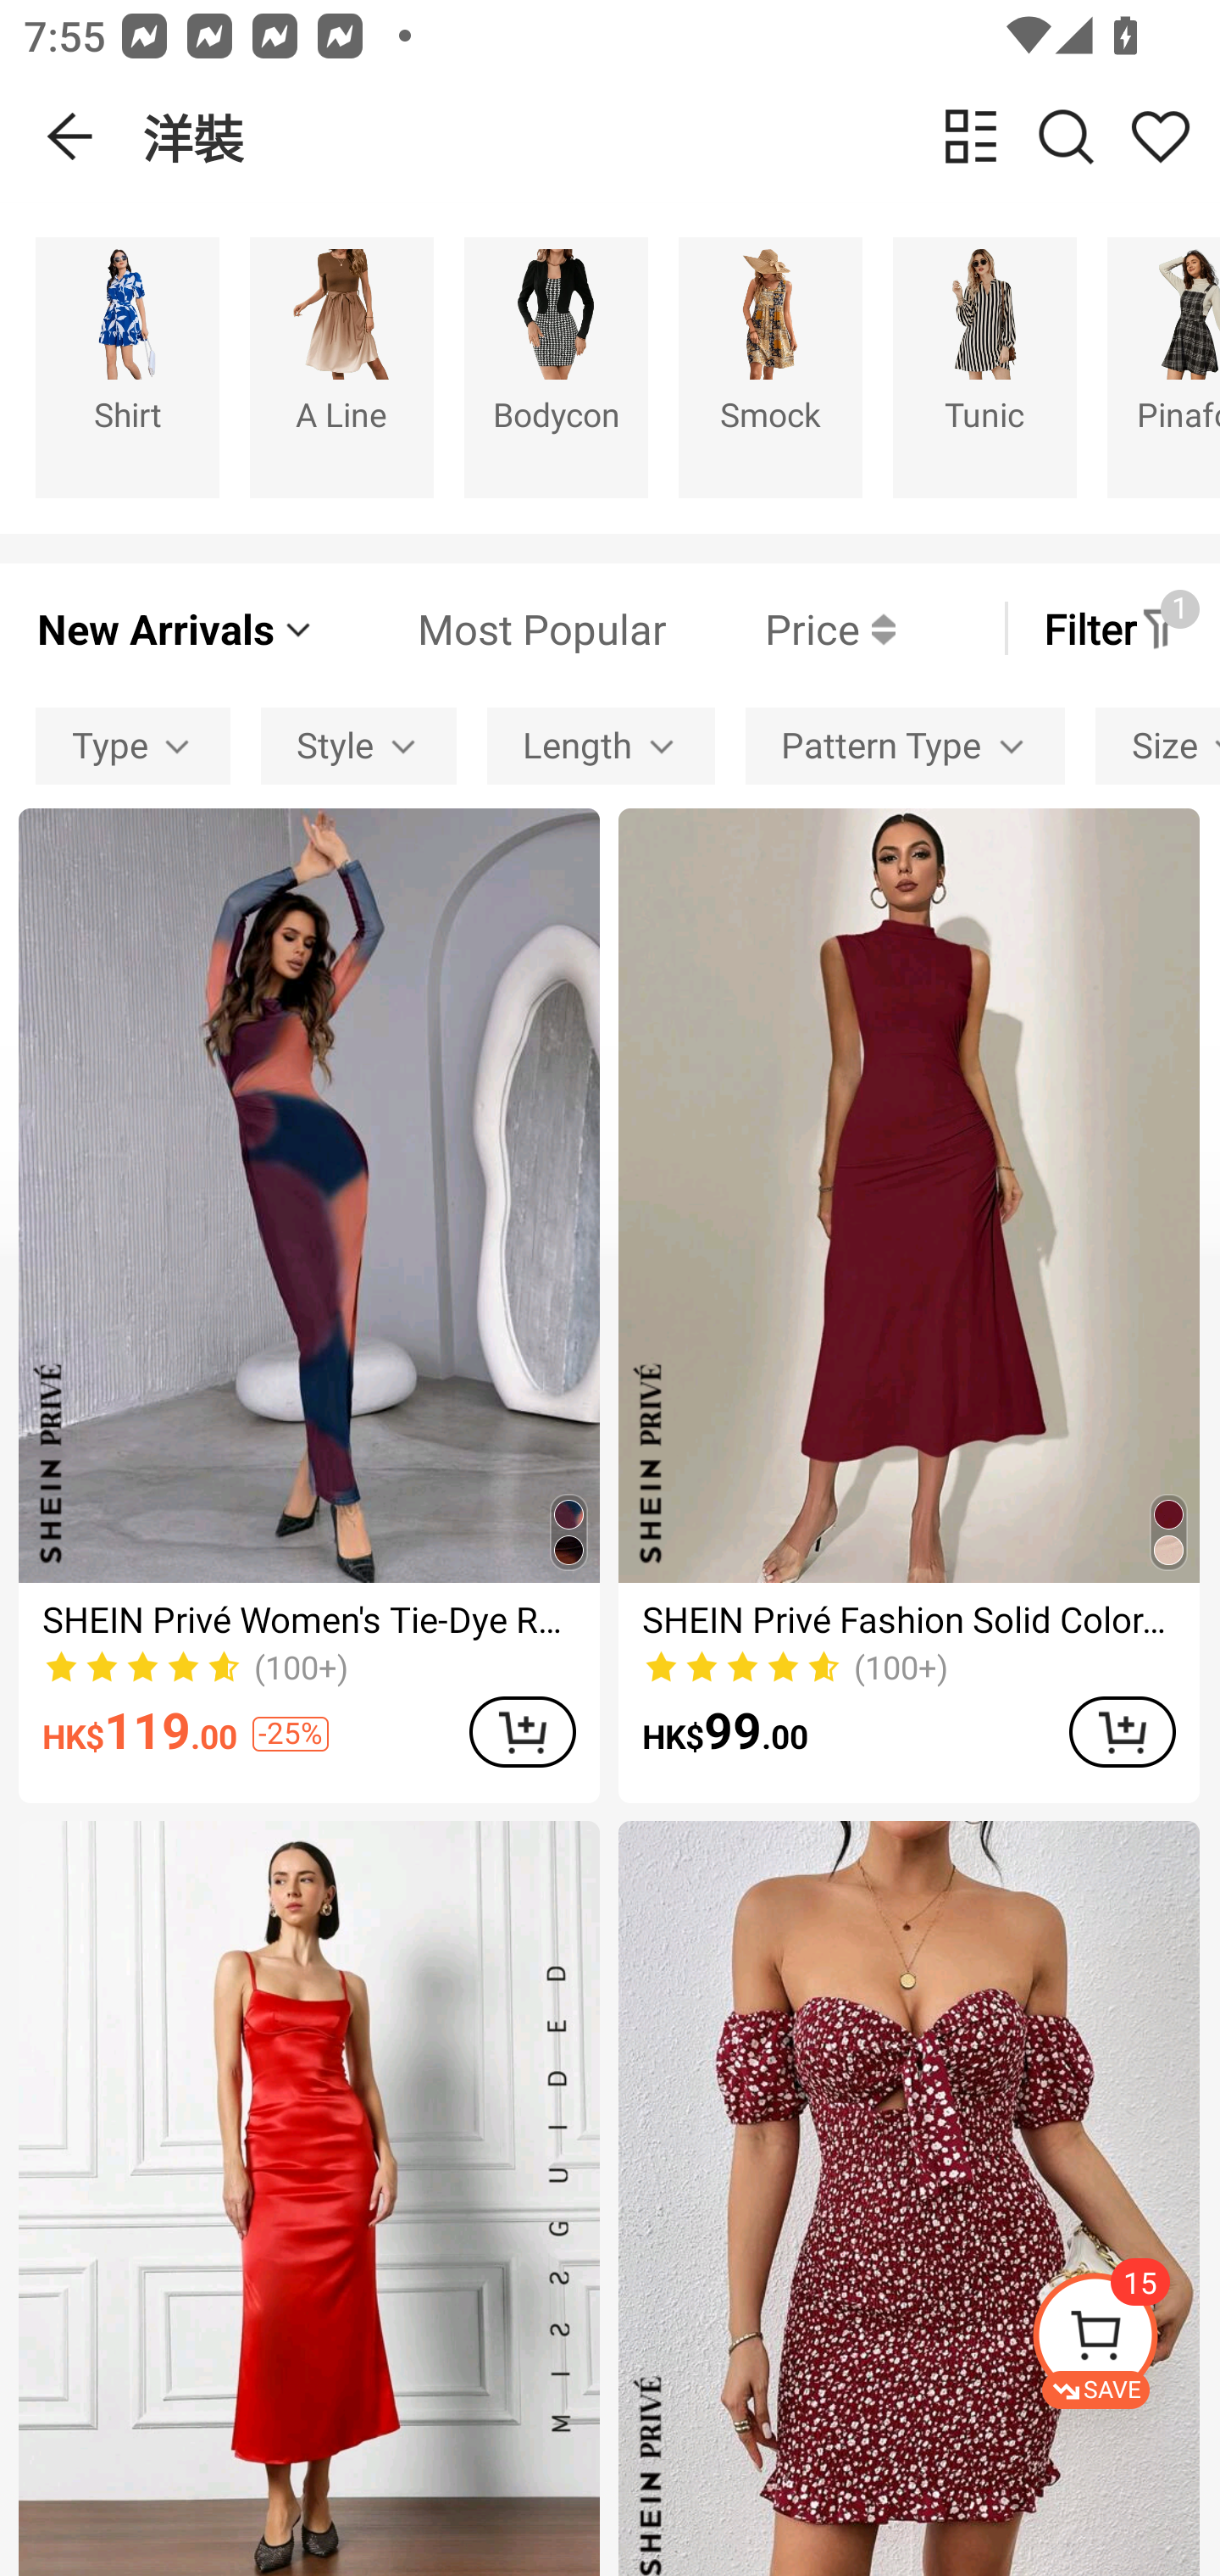 The width and height of the screenshot is (1220, 2576). What do you see at coordinates (132, 747) in the screenshot?
I see `Type` at bounding box center [132, 747].